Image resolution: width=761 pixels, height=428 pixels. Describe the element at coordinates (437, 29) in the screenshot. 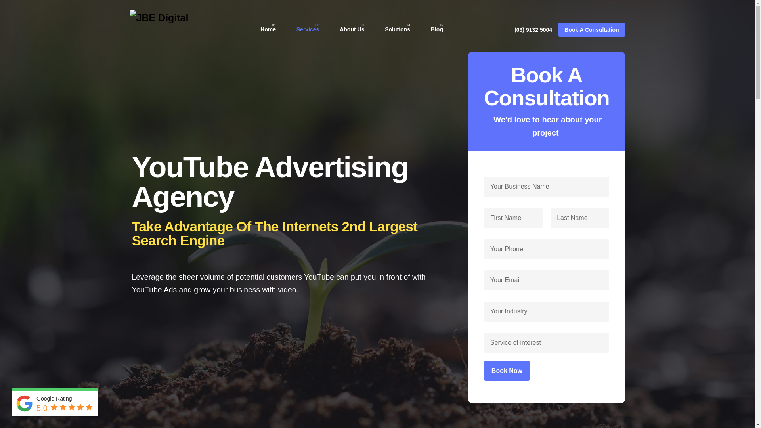

I see `Blog` at that location.